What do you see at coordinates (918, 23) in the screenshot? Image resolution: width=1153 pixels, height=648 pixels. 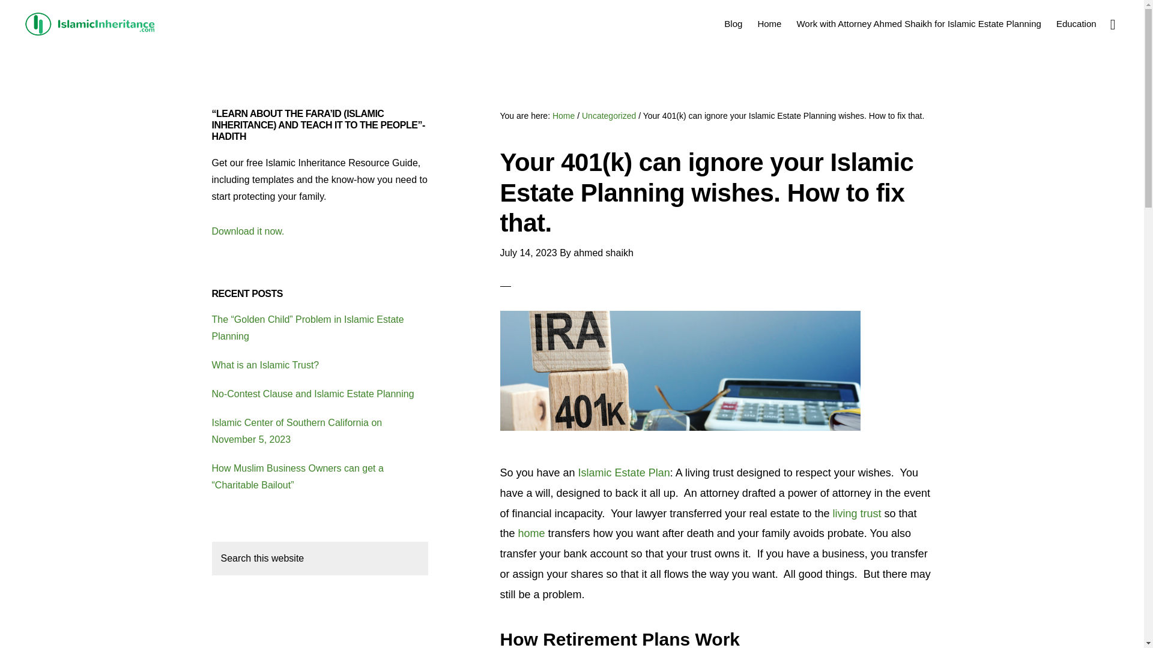 I see `Work with Attorney Ahmed Shaikh for Islamic Estate Planning` at bounding box center [918, 23].